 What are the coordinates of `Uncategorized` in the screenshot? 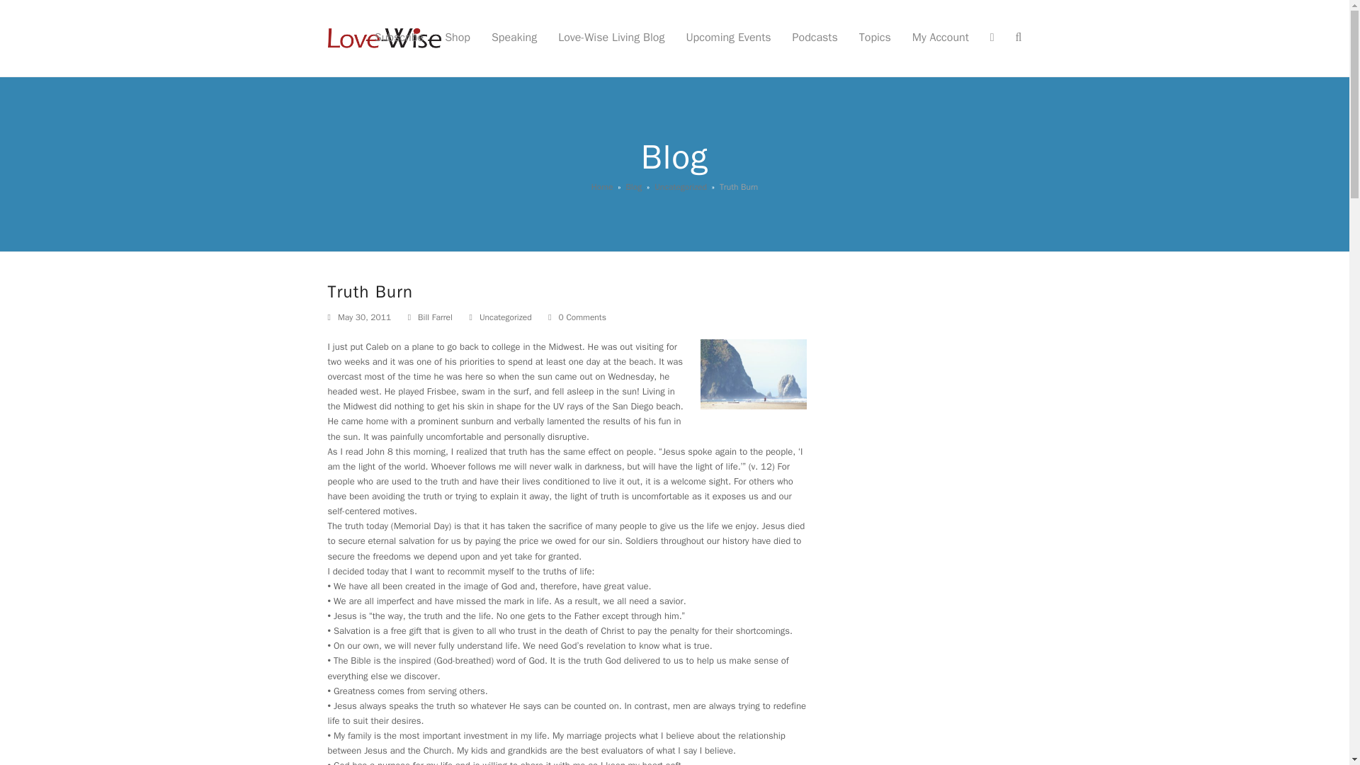 It's located at (680, 187).